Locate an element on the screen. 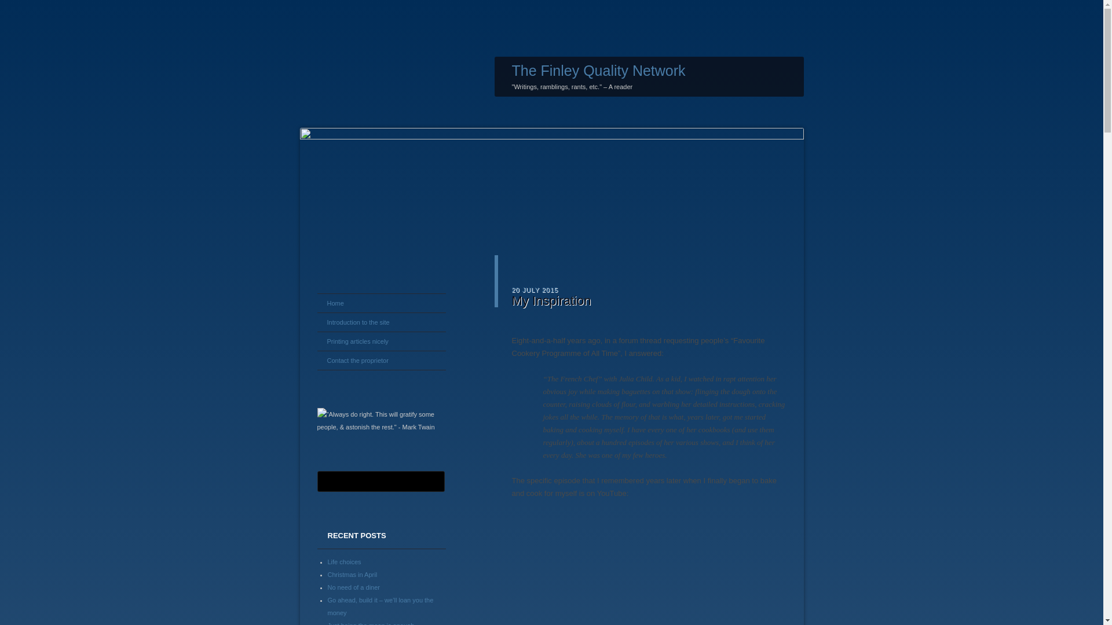 This screenshot has width=1112, height=625. Life choices is located at coordinates (345, 561).